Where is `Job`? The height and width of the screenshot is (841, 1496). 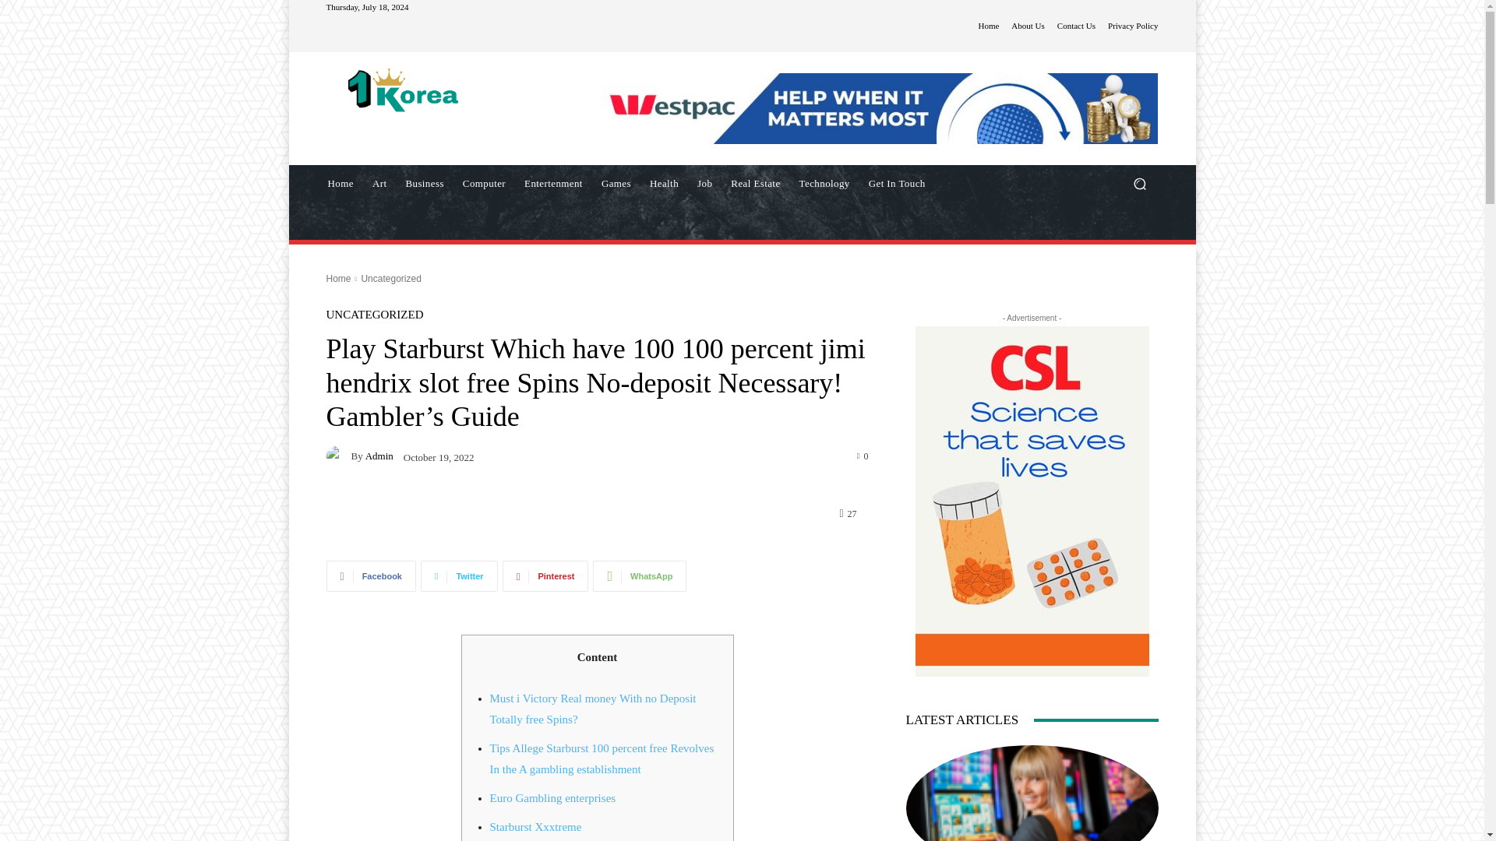
Job is located at coordinates (704, 184).